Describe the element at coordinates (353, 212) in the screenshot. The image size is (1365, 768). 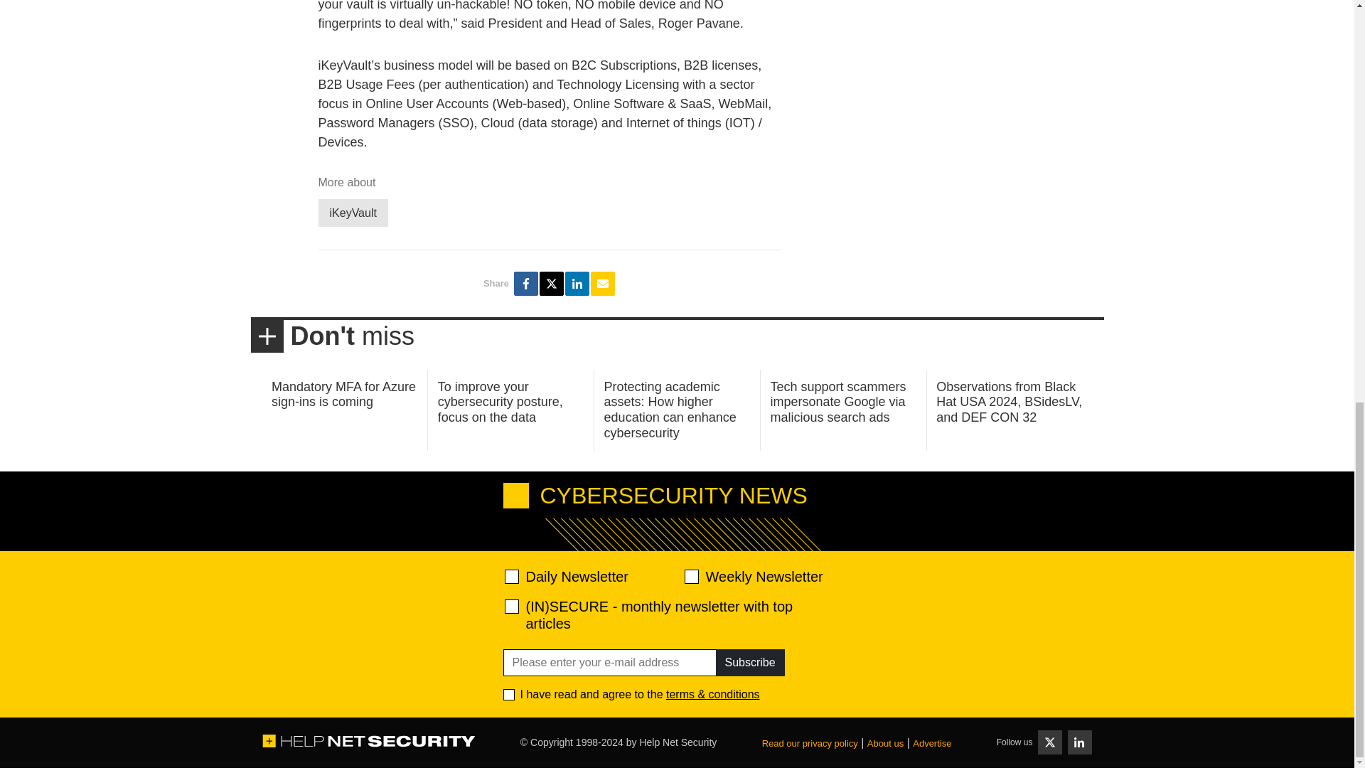
I see `iKeyVault` at that location.